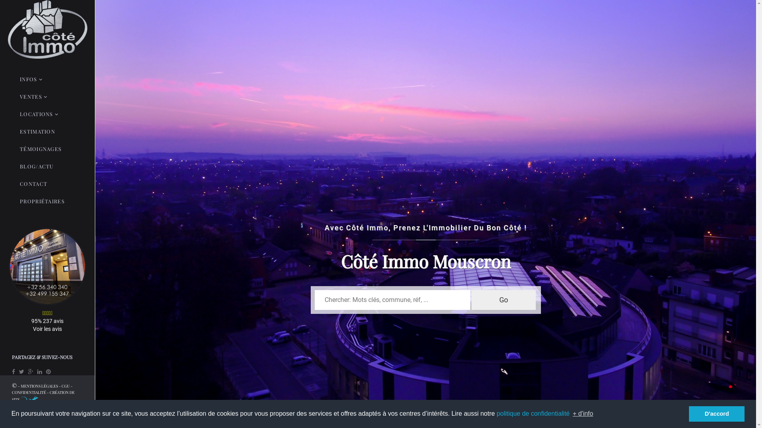 Image resolution: width=762 pixels, height=428 pixels. What do you see at coordinates (39, 114) in the screenshot?
I see `LOCATIONS` at bounding box center [39, 114].